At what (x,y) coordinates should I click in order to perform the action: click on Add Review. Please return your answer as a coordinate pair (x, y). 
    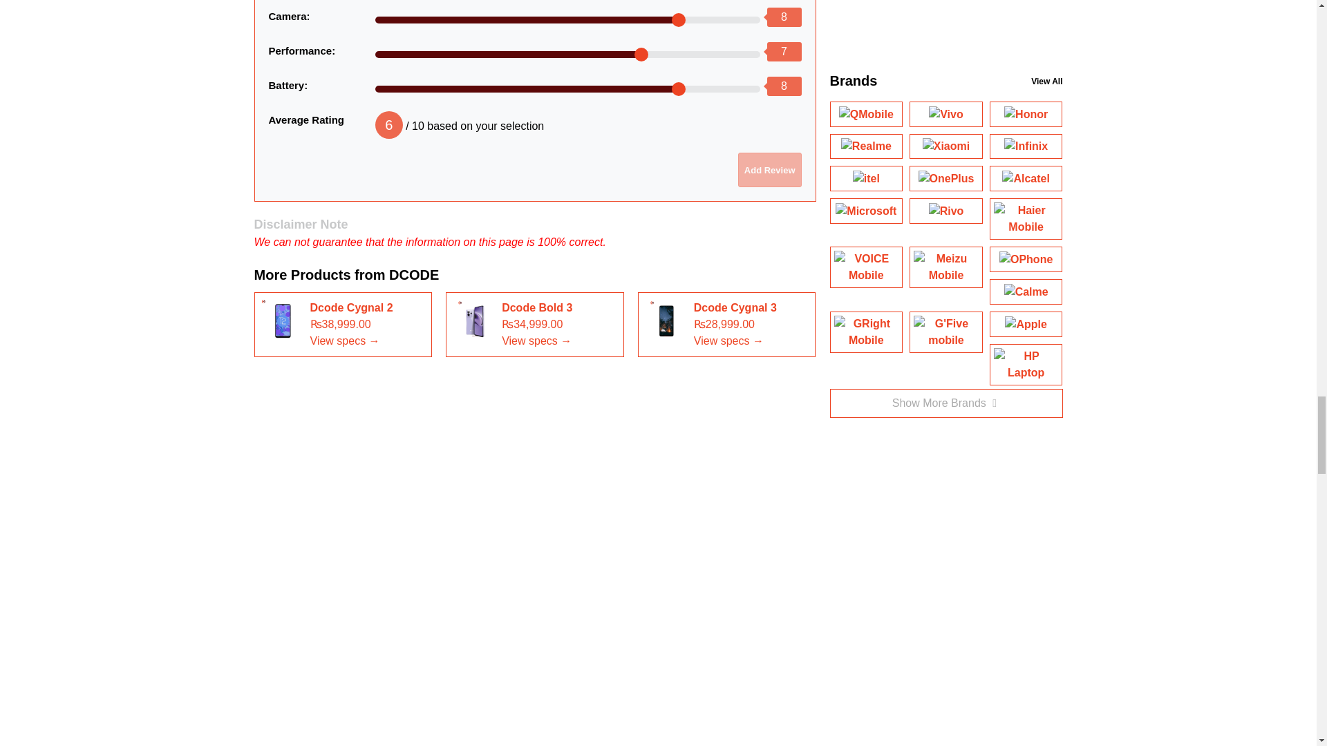
    Looking at the image, I should click on (769, 170).